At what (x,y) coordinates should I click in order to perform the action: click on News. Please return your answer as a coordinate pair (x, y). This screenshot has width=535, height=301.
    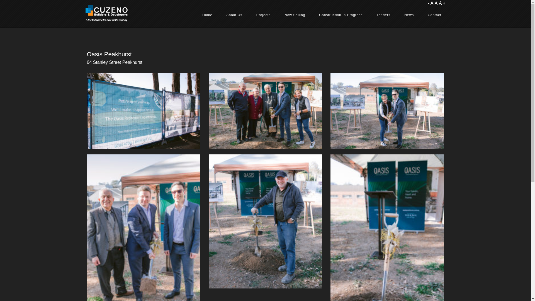
    Looking at the image, I should click on (409, 15).